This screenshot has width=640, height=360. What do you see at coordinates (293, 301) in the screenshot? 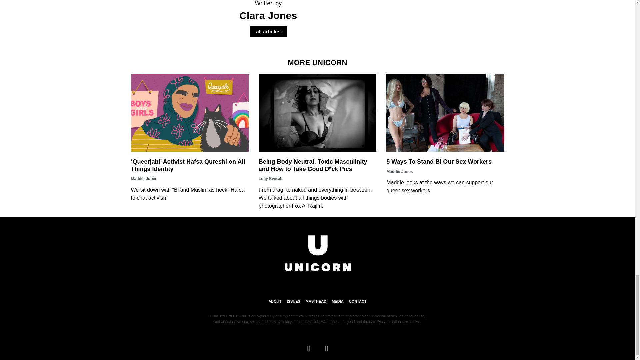
I see `ISSUES` at bounding box center [293, 301].